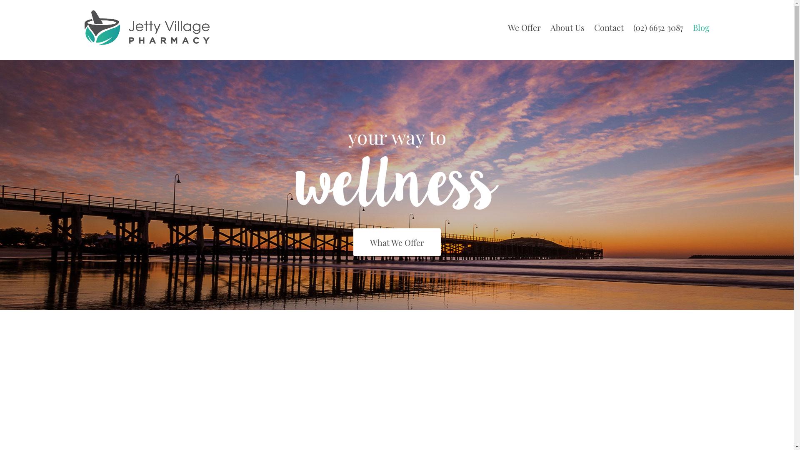  I want to click on Contact, so click(609, 24).